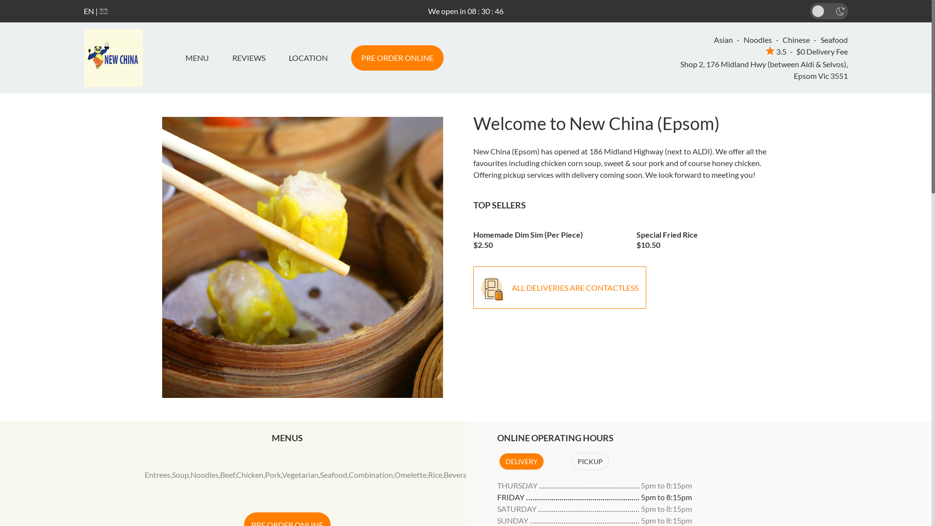  I want to click on REVIEWS, so click(248, 58).